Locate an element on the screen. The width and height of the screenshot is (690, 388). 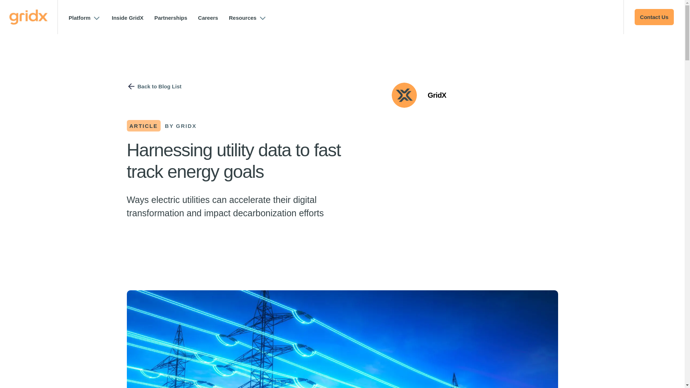
Platform is located at coordinates (80, 18).